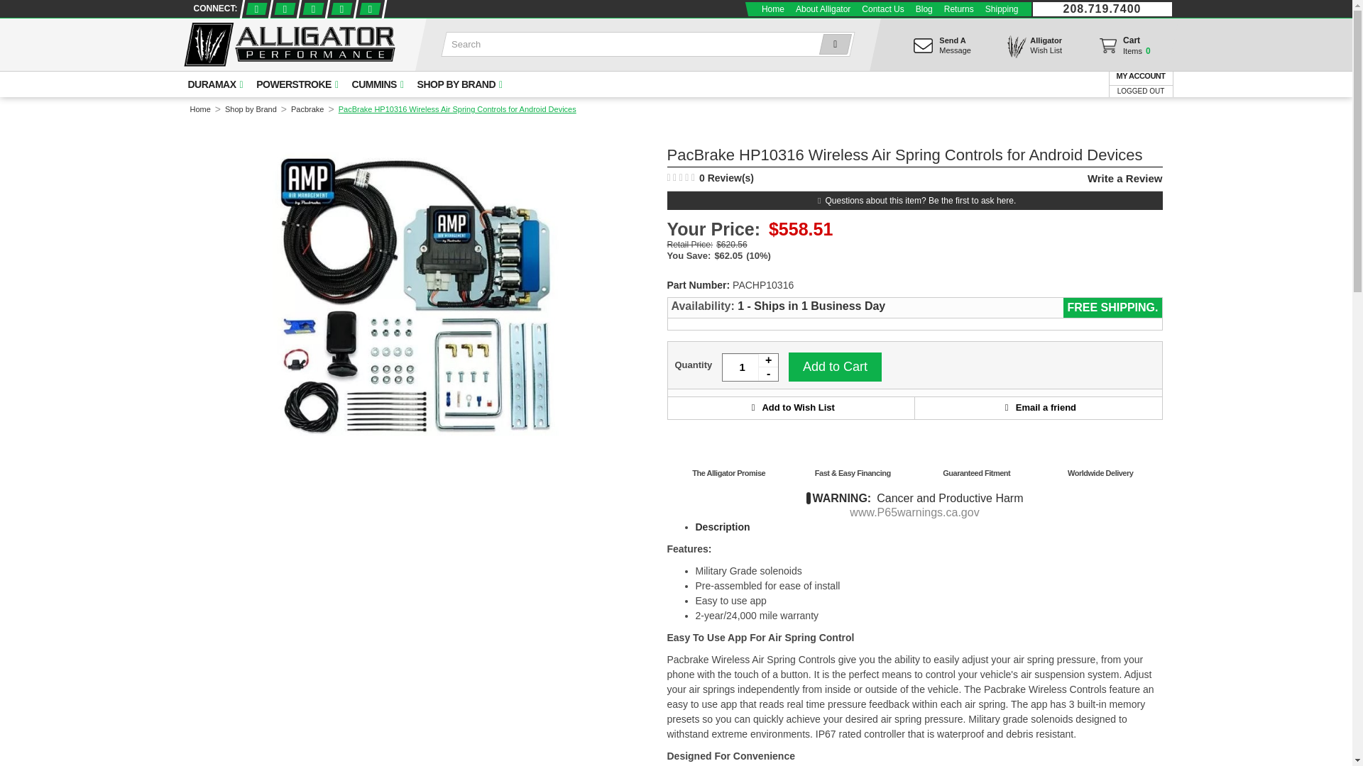  Describe the element at coordinates (369, 9) in the screenshot. I see `Follow Us on Instagram` at that location.